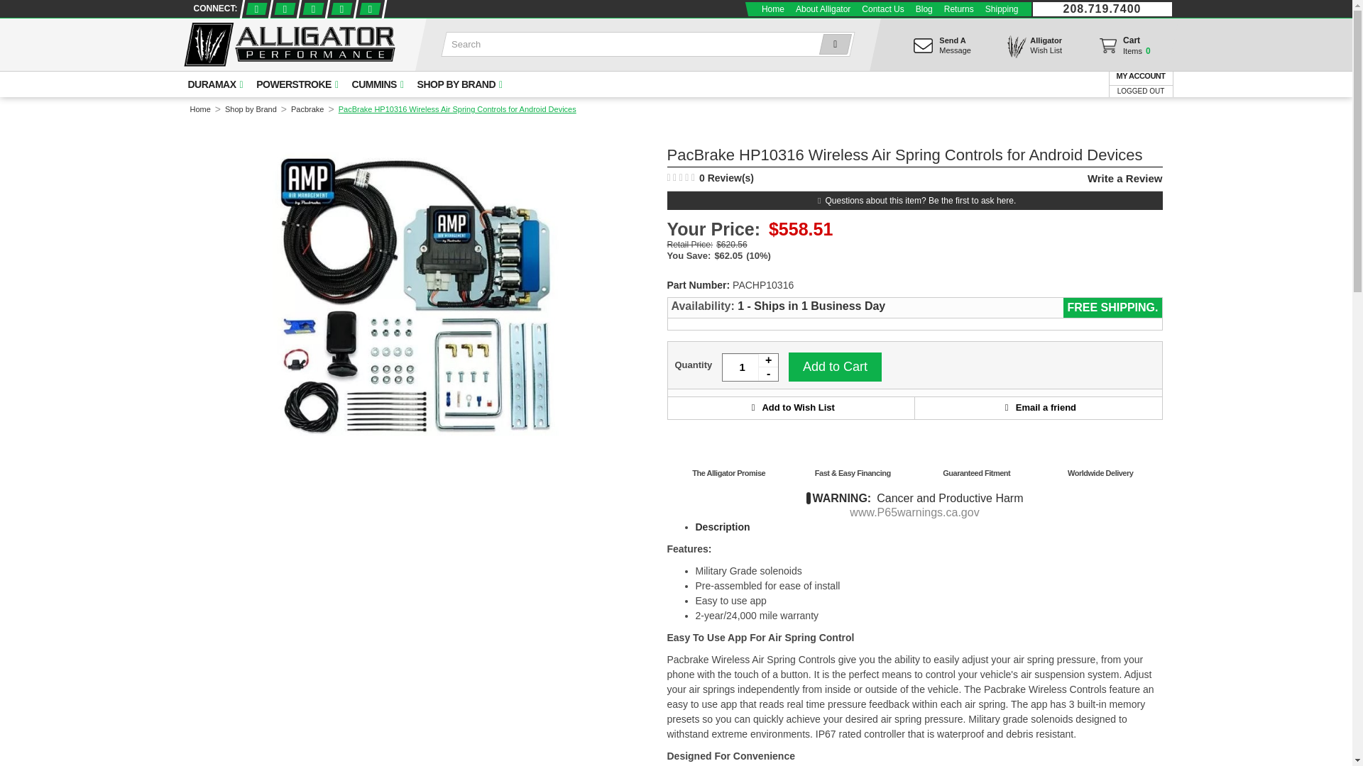  Describe the element at coordinates (369, 9) in the screenshot. I see `Follow Us on Instagram` at that location.